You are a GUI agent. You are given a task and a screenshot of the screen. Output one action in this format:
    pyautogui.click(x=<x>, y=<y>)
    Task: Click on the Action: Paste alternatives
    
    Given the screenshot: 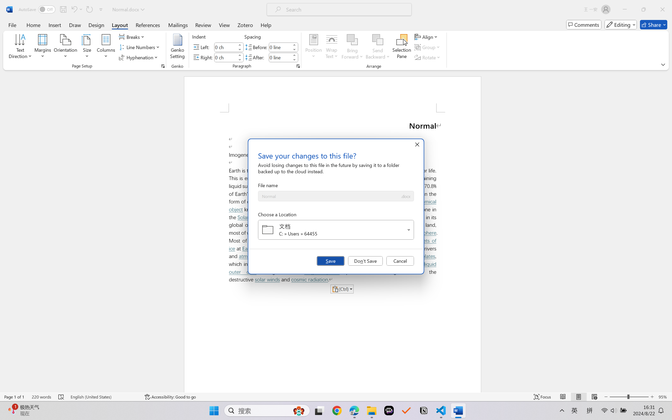 What is the action you would take?
    pyautogui.click(x=342, y=289)
    